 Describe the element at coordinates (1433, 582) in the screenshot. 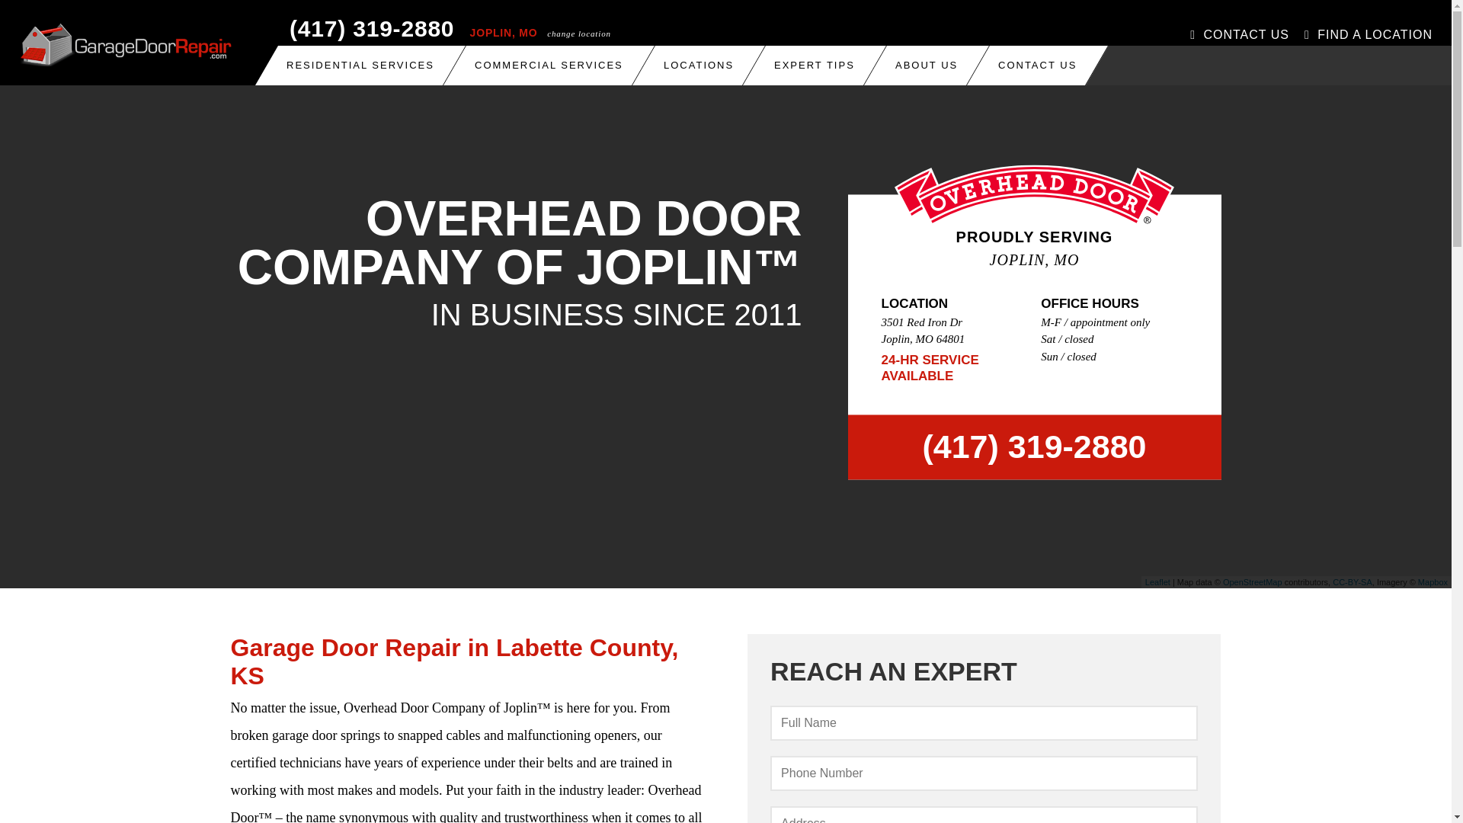

I see `Mapbox` at that location.